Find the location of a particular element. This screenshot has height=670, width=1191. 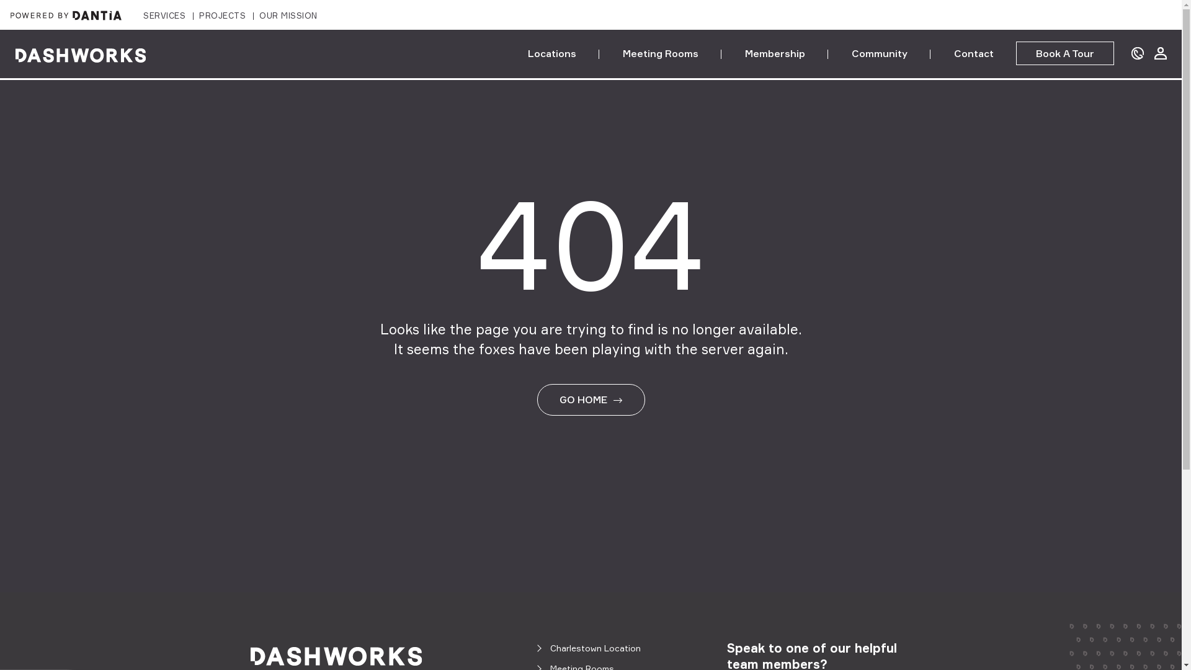

Membership is located at coordinates (775, 53).